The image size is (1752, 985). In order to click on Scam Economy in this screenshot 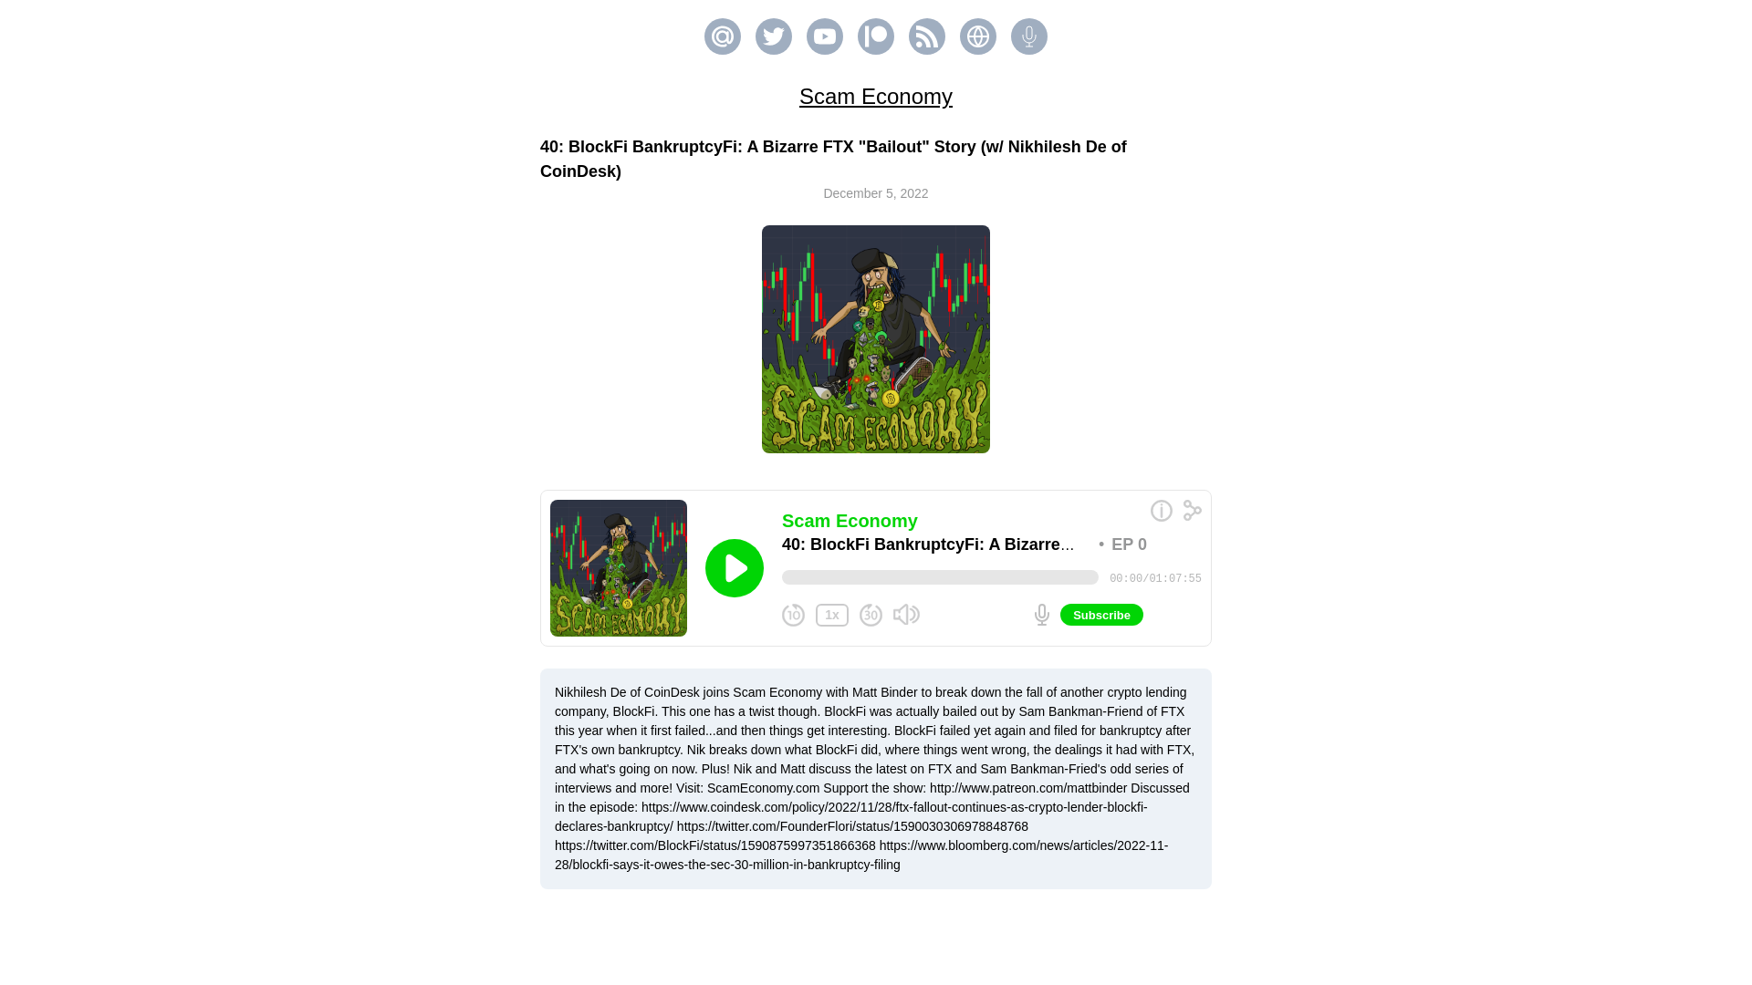, I will do `click(876, 95)`.